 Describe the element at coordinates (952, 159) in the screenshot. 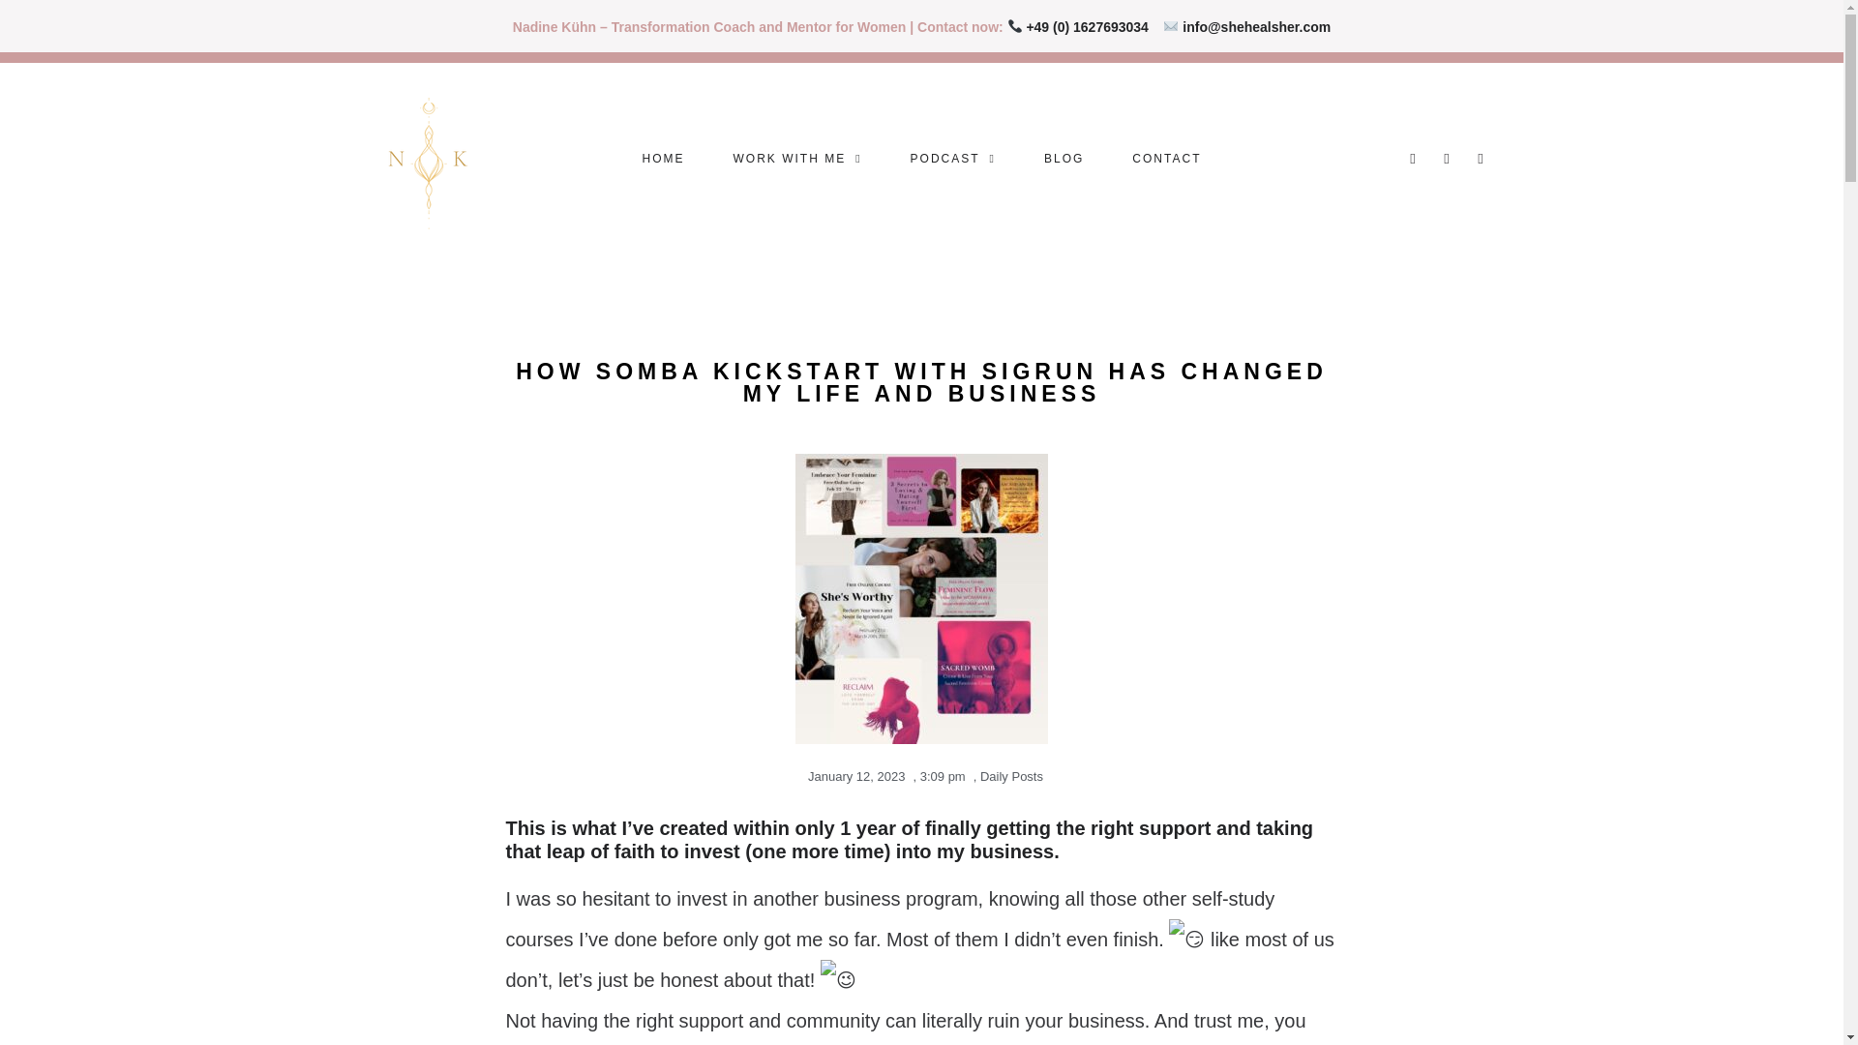

I see `PODCAST` at that location.